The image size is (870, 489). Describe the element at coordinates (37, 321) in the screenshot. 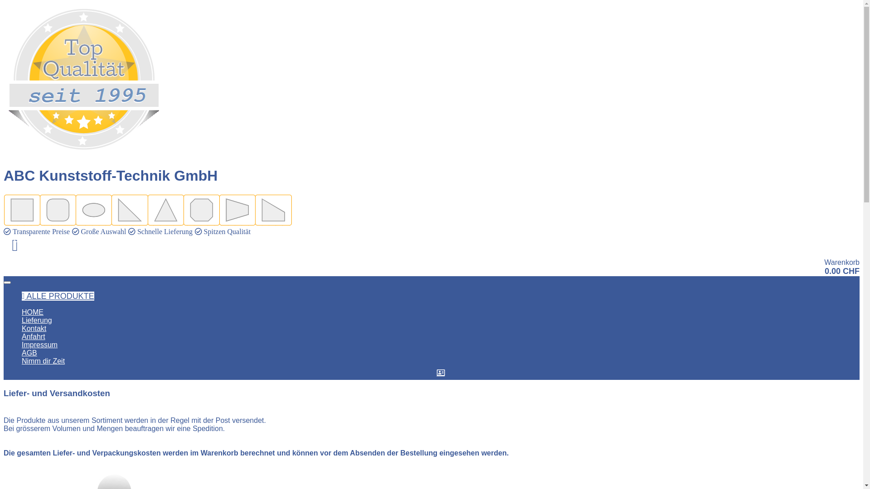

I see `Lieferung` at that location.